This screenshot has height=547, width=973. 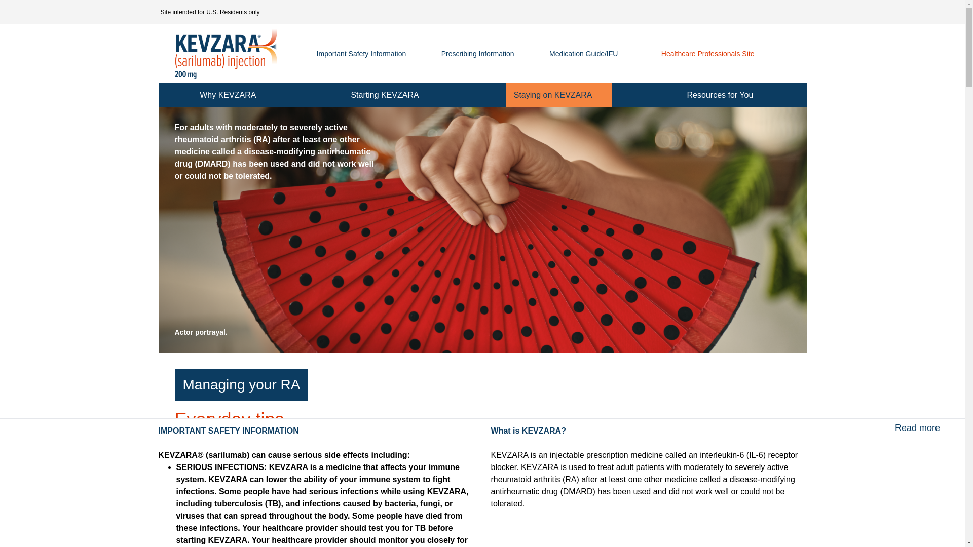 What do you see at coordinates (558, 95) in the screenshot?
I see `Staying on KEVZARA` at bounding box center [558, 95].